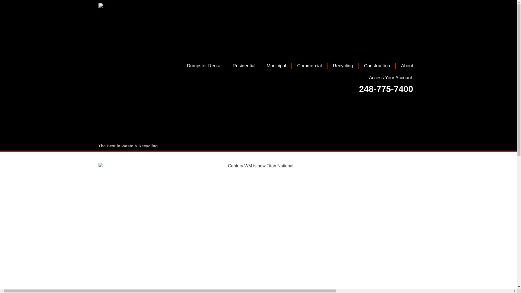  What do you see at coordinates (204, 66) in the screenshot?
I see `Dumpster Rental` at bounding box center [204, 66].